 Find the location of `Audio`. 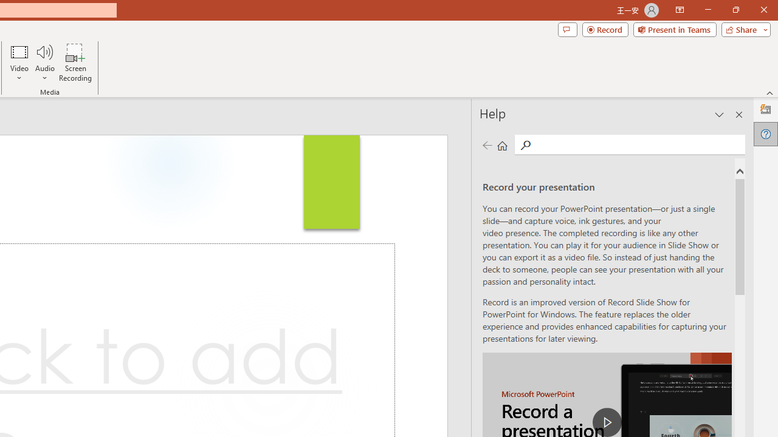

Audio is located at coordinates (44, 62).